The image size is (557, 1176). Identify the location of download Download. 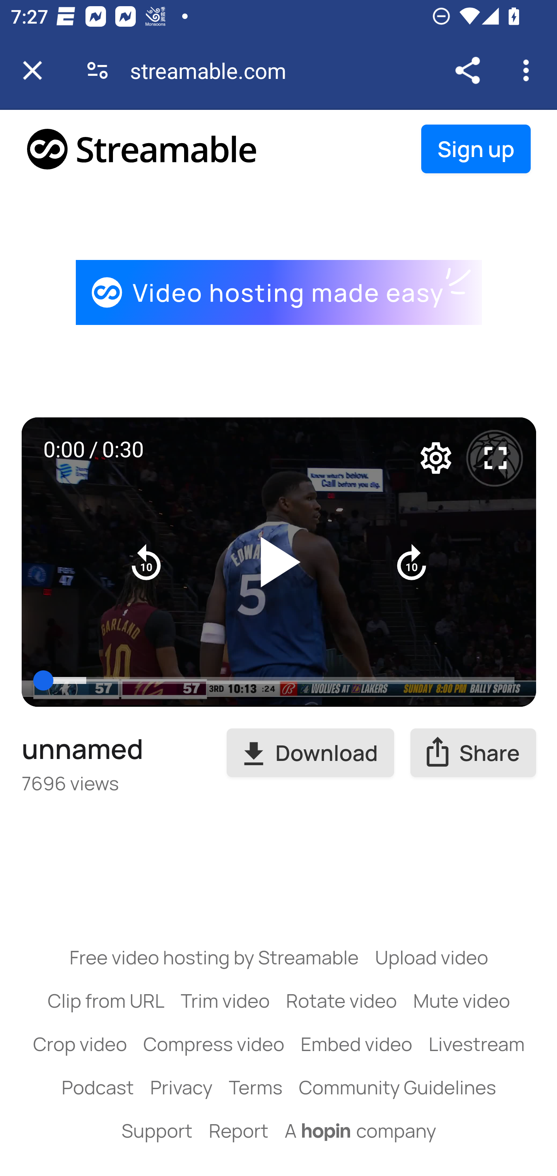
(311, 753).